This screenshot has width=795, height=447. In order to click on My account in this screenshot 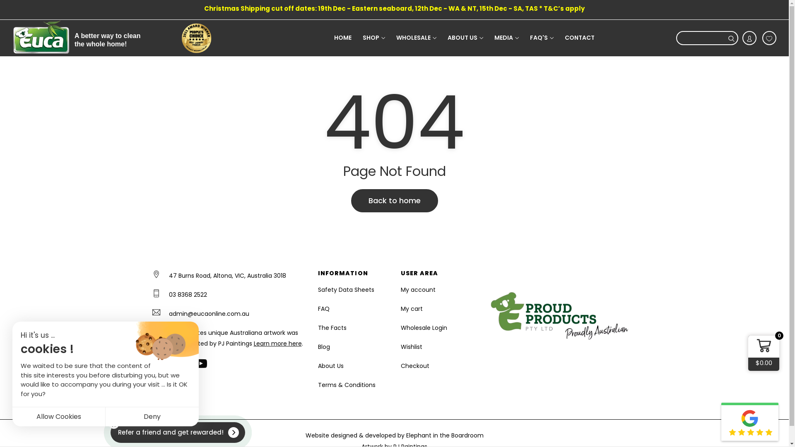, I will do `click(436, 290)`.